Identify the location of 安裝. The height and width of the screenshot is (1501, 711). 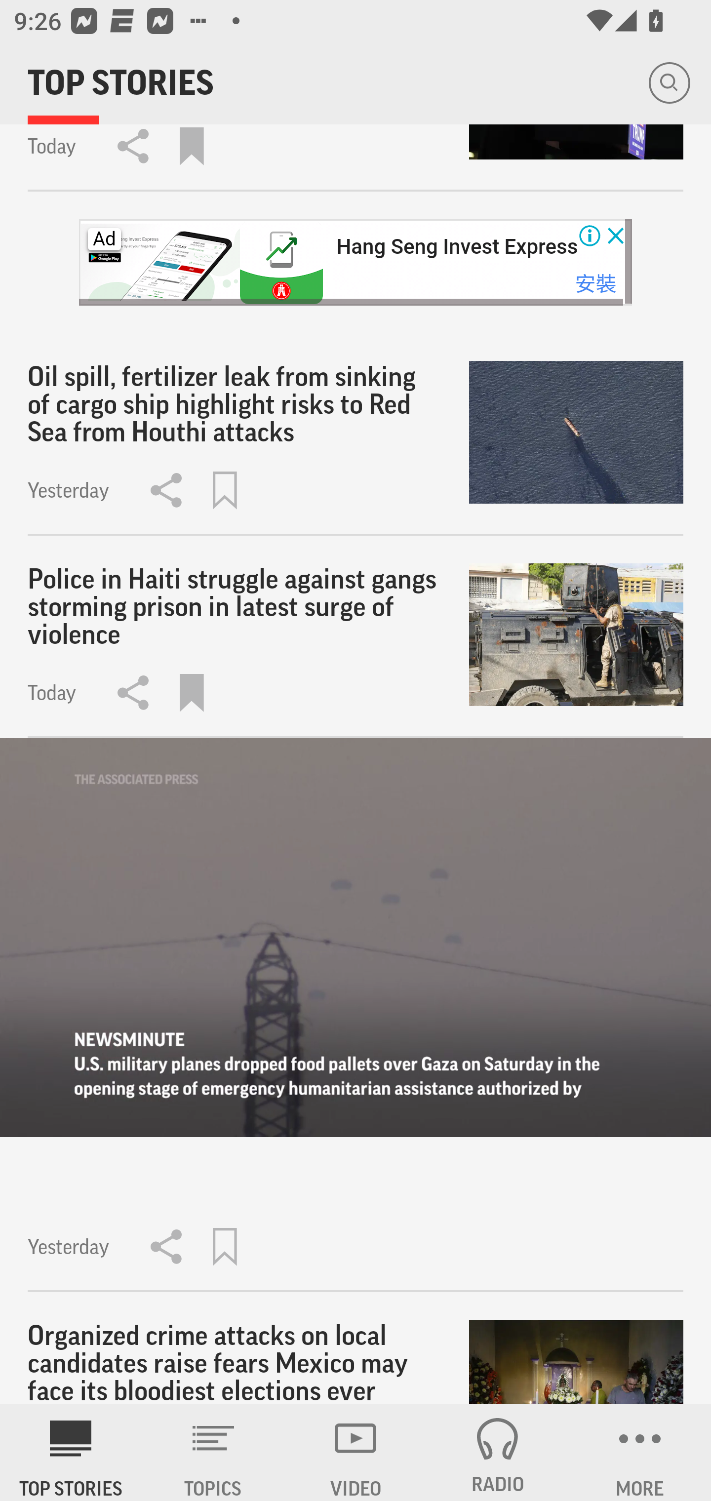
(595, 284).